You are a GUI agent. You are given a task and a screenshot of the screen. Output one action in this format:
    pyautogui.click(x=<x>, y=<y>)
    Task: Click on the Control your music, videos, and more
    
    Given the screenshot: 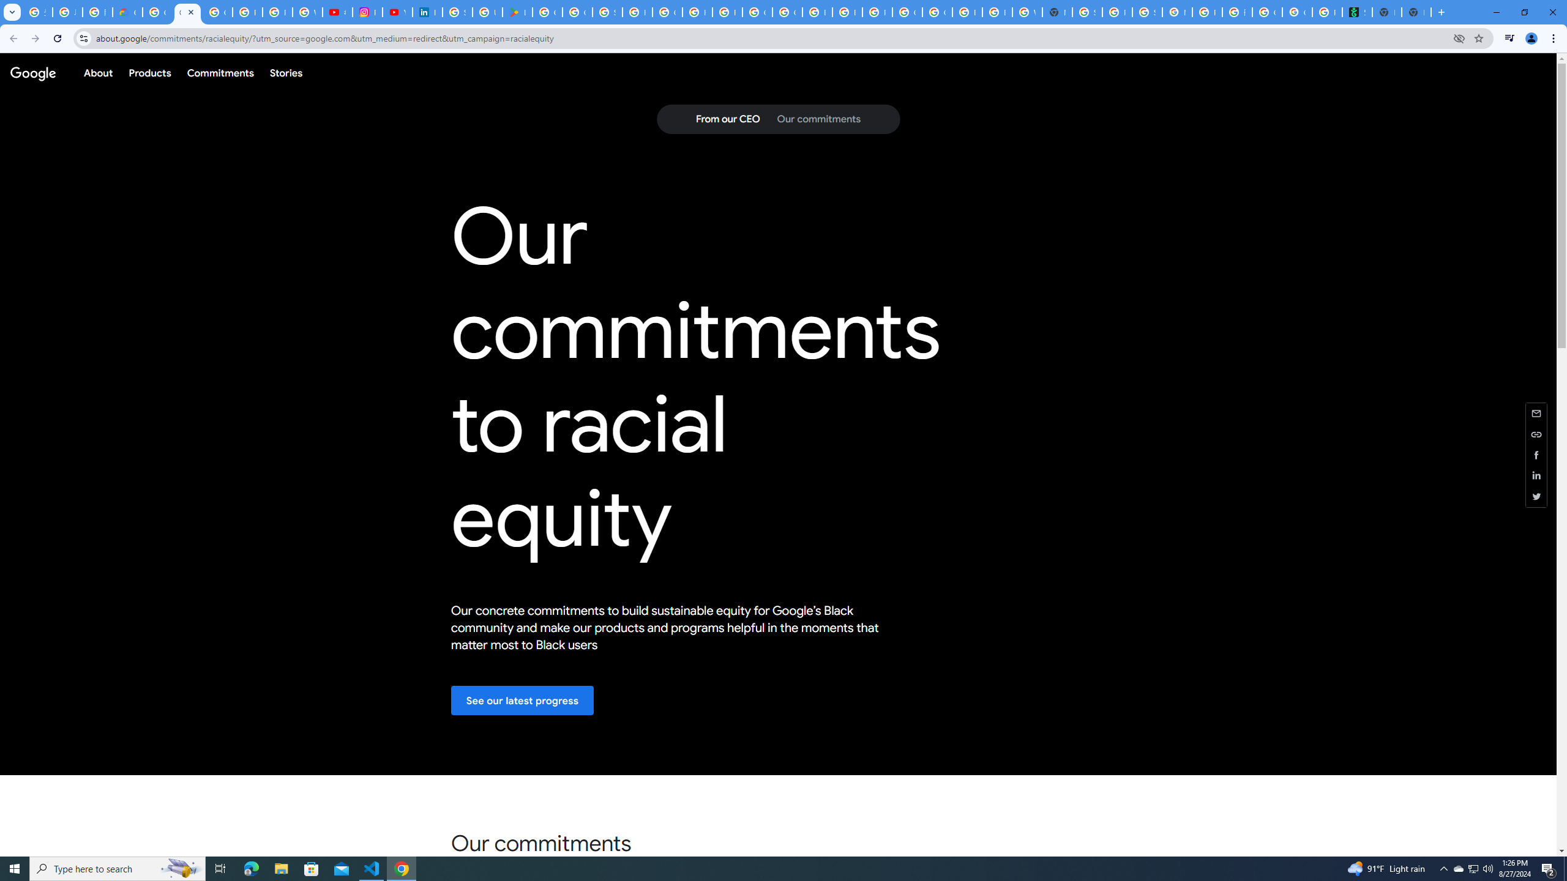 What is the action you would take?
    pyautogui.click(x=1509, y=39)
    